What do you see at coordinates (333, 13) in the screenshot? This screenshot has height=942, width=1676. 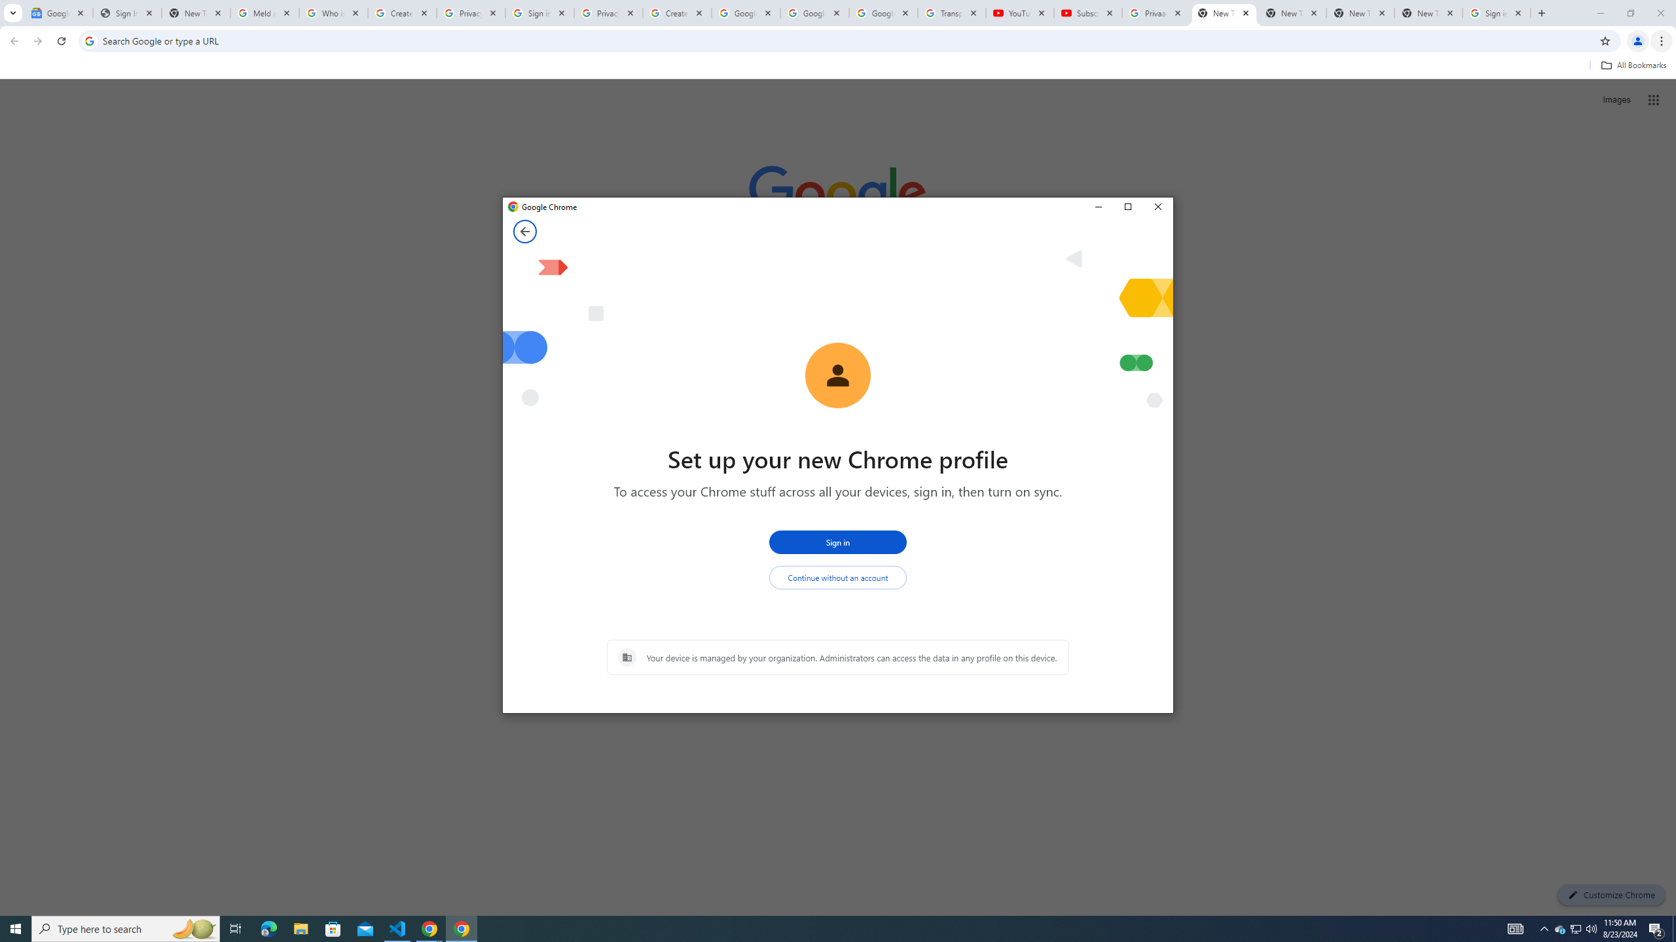 I see `Who is my administrator? - Google Account Help` at bounding box center [333, 13].